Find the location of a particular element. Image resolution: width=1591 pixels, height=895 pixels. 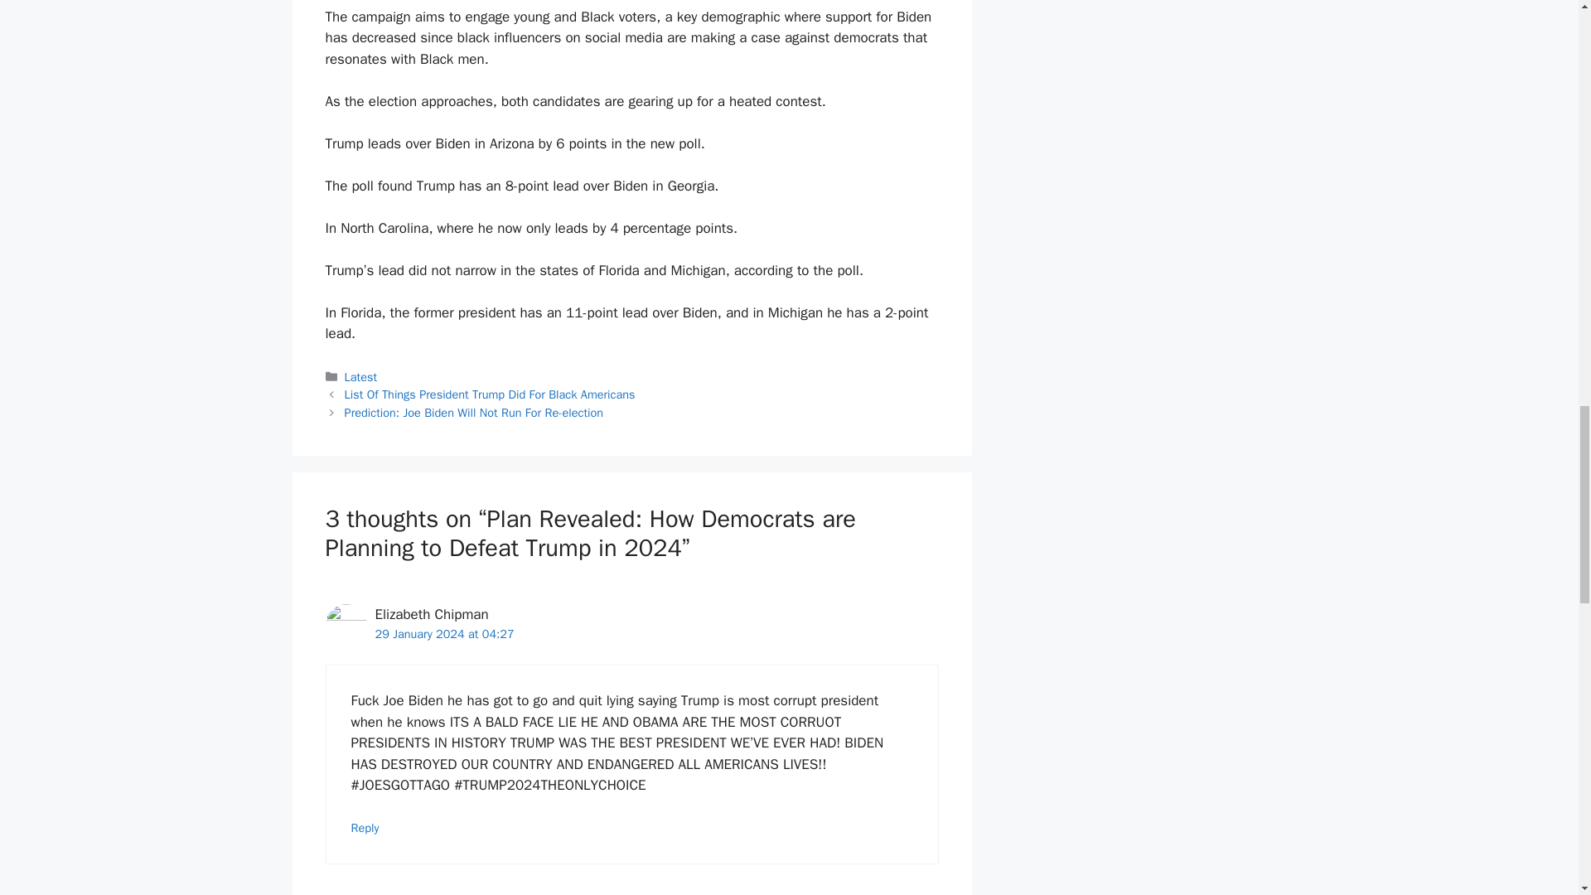

Reply is located at coordinates (365, 827).